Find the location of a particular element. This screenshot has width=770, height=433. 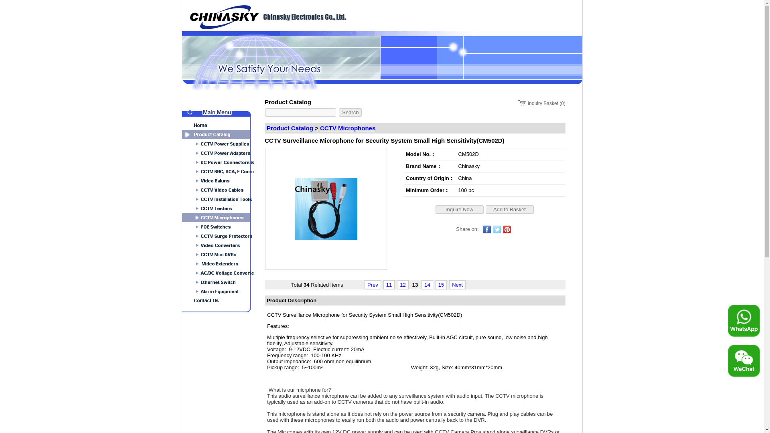

Add to Basket is located at coordinates (509, 209).